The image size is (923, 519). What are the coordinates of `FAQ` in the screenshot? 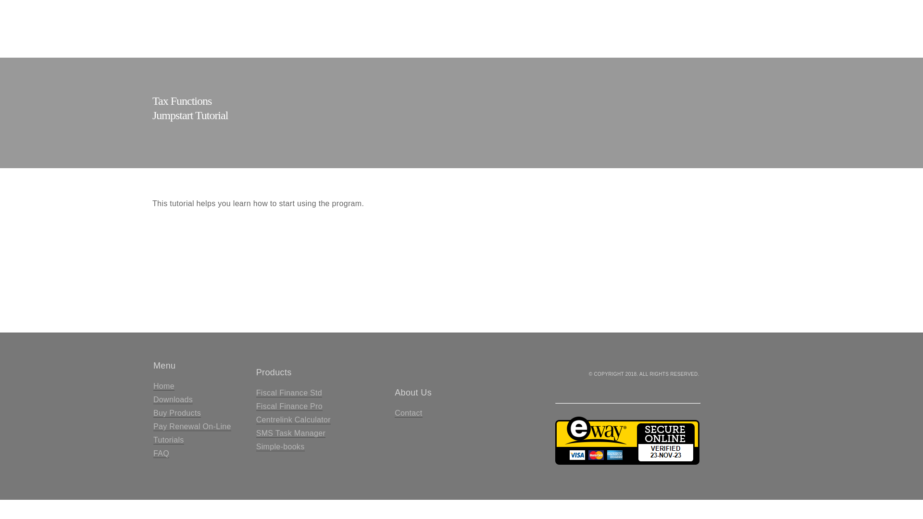 It's located at (162, 454).